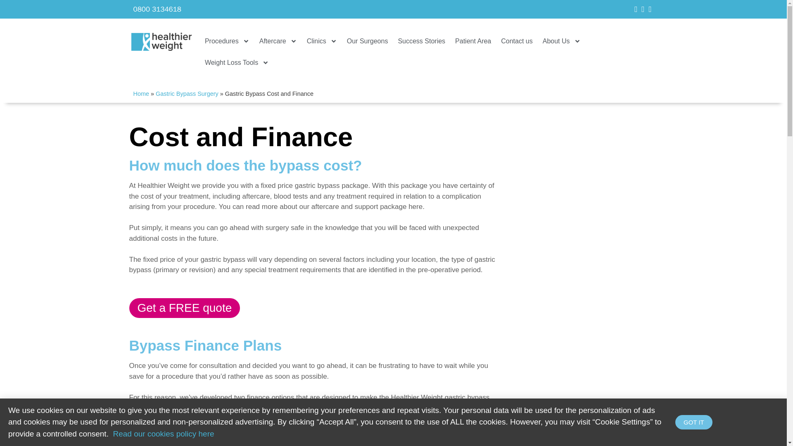 This screenshot has width=793, height=446. What do you see at coordinates (368, 41) in the screenshot?
I see `Our Surgeons` at bounding box center [368, 41].